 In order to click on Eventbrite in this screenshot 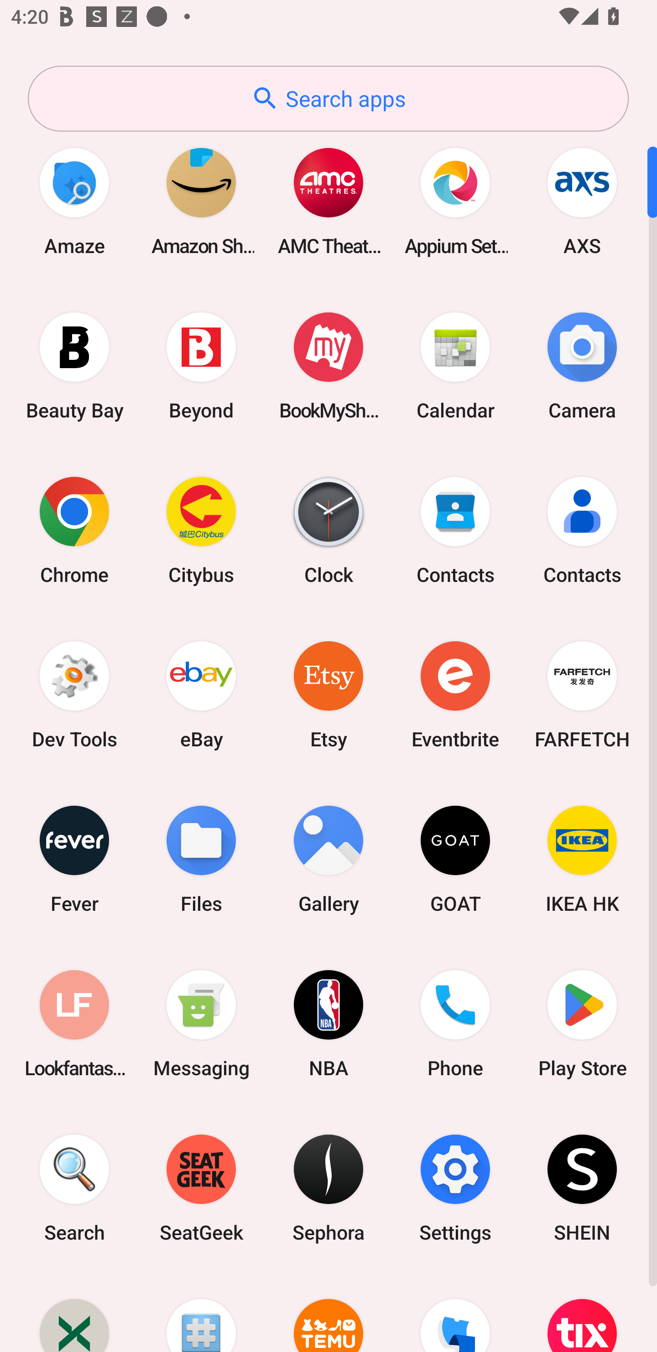, I will do `click(455, 694)`.